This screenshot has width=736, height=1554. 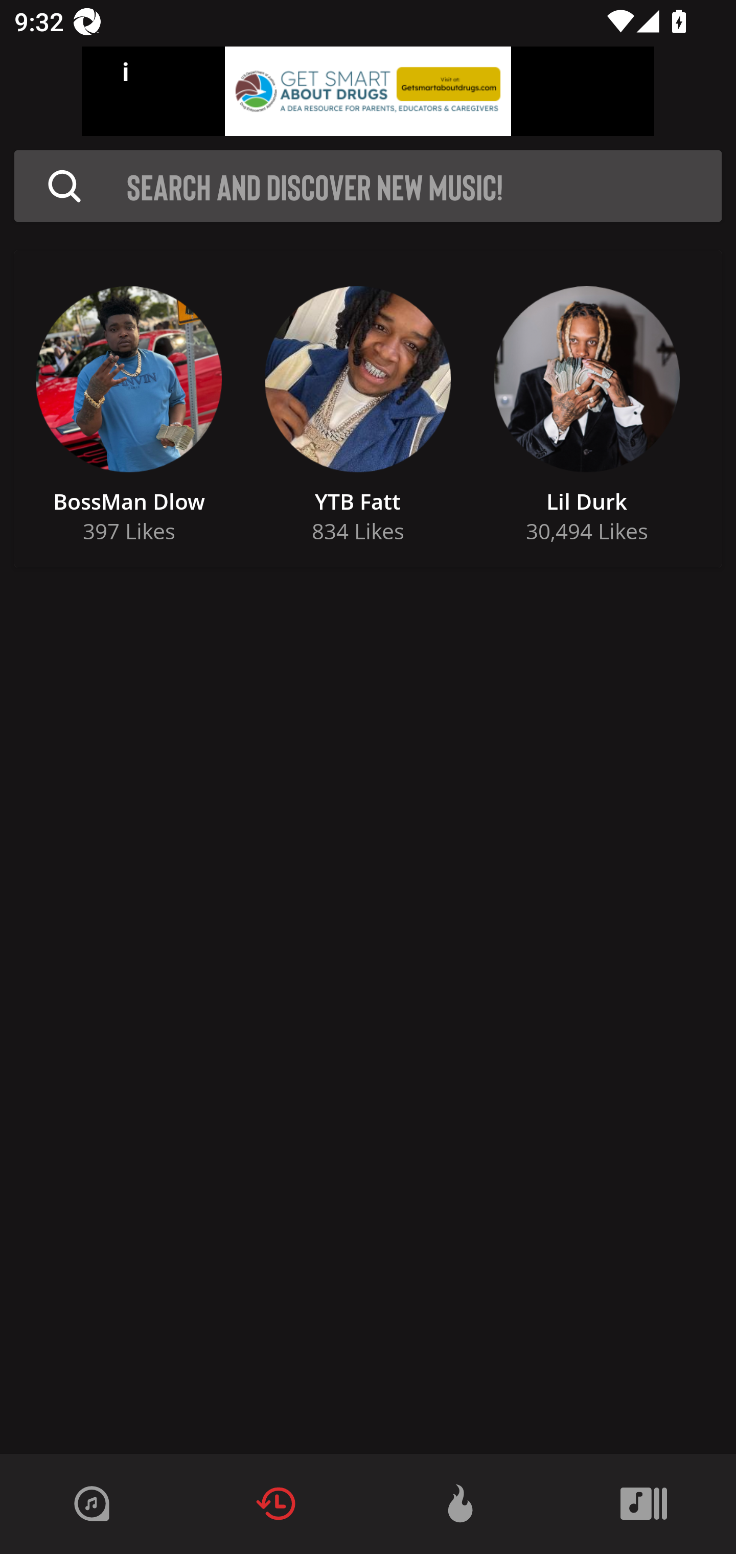 I want to click on Description BossMan Dlow 397 Likes, so click(x=129, y=409).